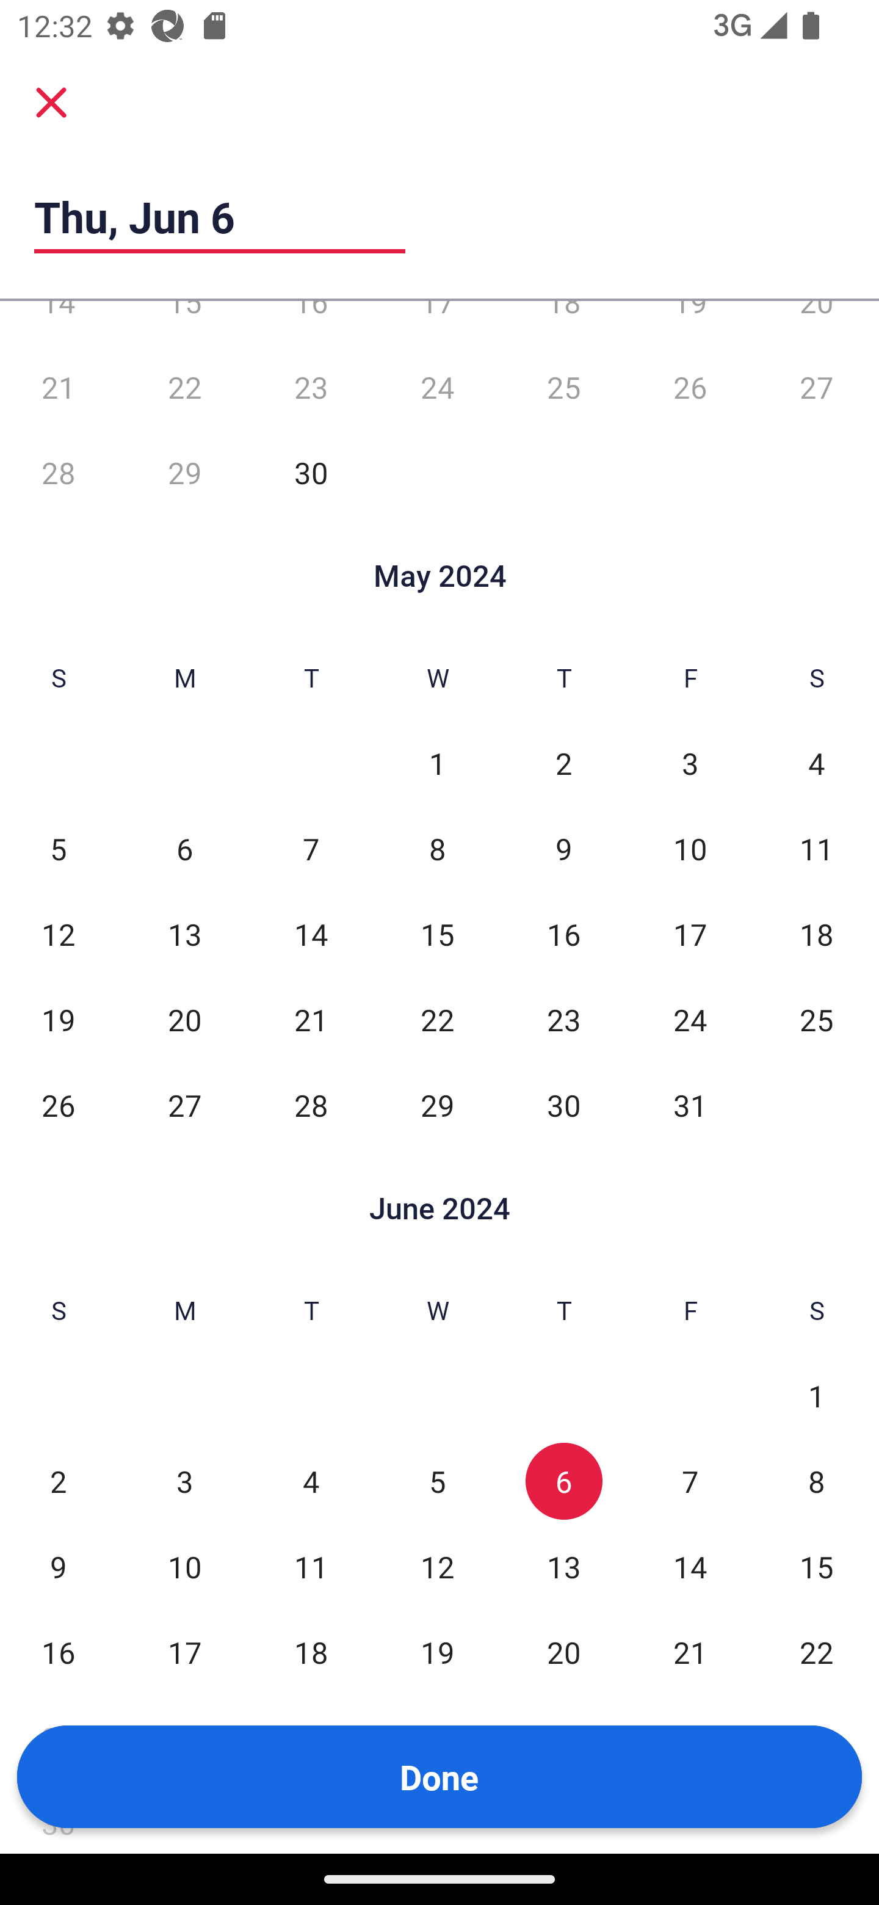 The width and height of the screenshot is (879, 1905). I want to click on 17 Mon, Jun 17, Not Selected, so click(184, 1652).